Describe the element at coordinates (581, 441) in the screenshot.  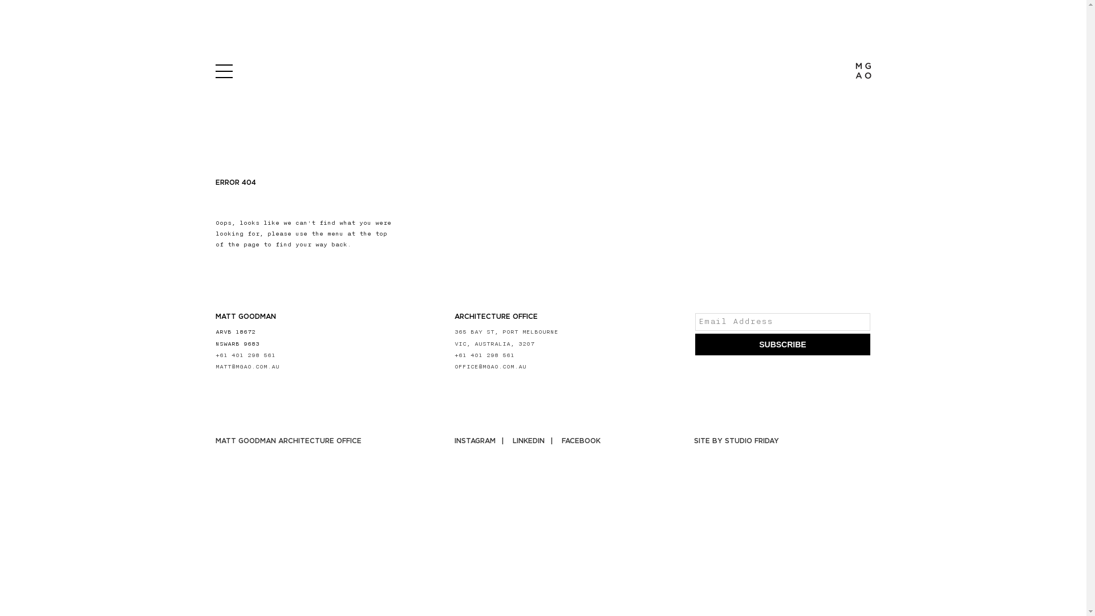
I see `FACEBOOK` at that location.